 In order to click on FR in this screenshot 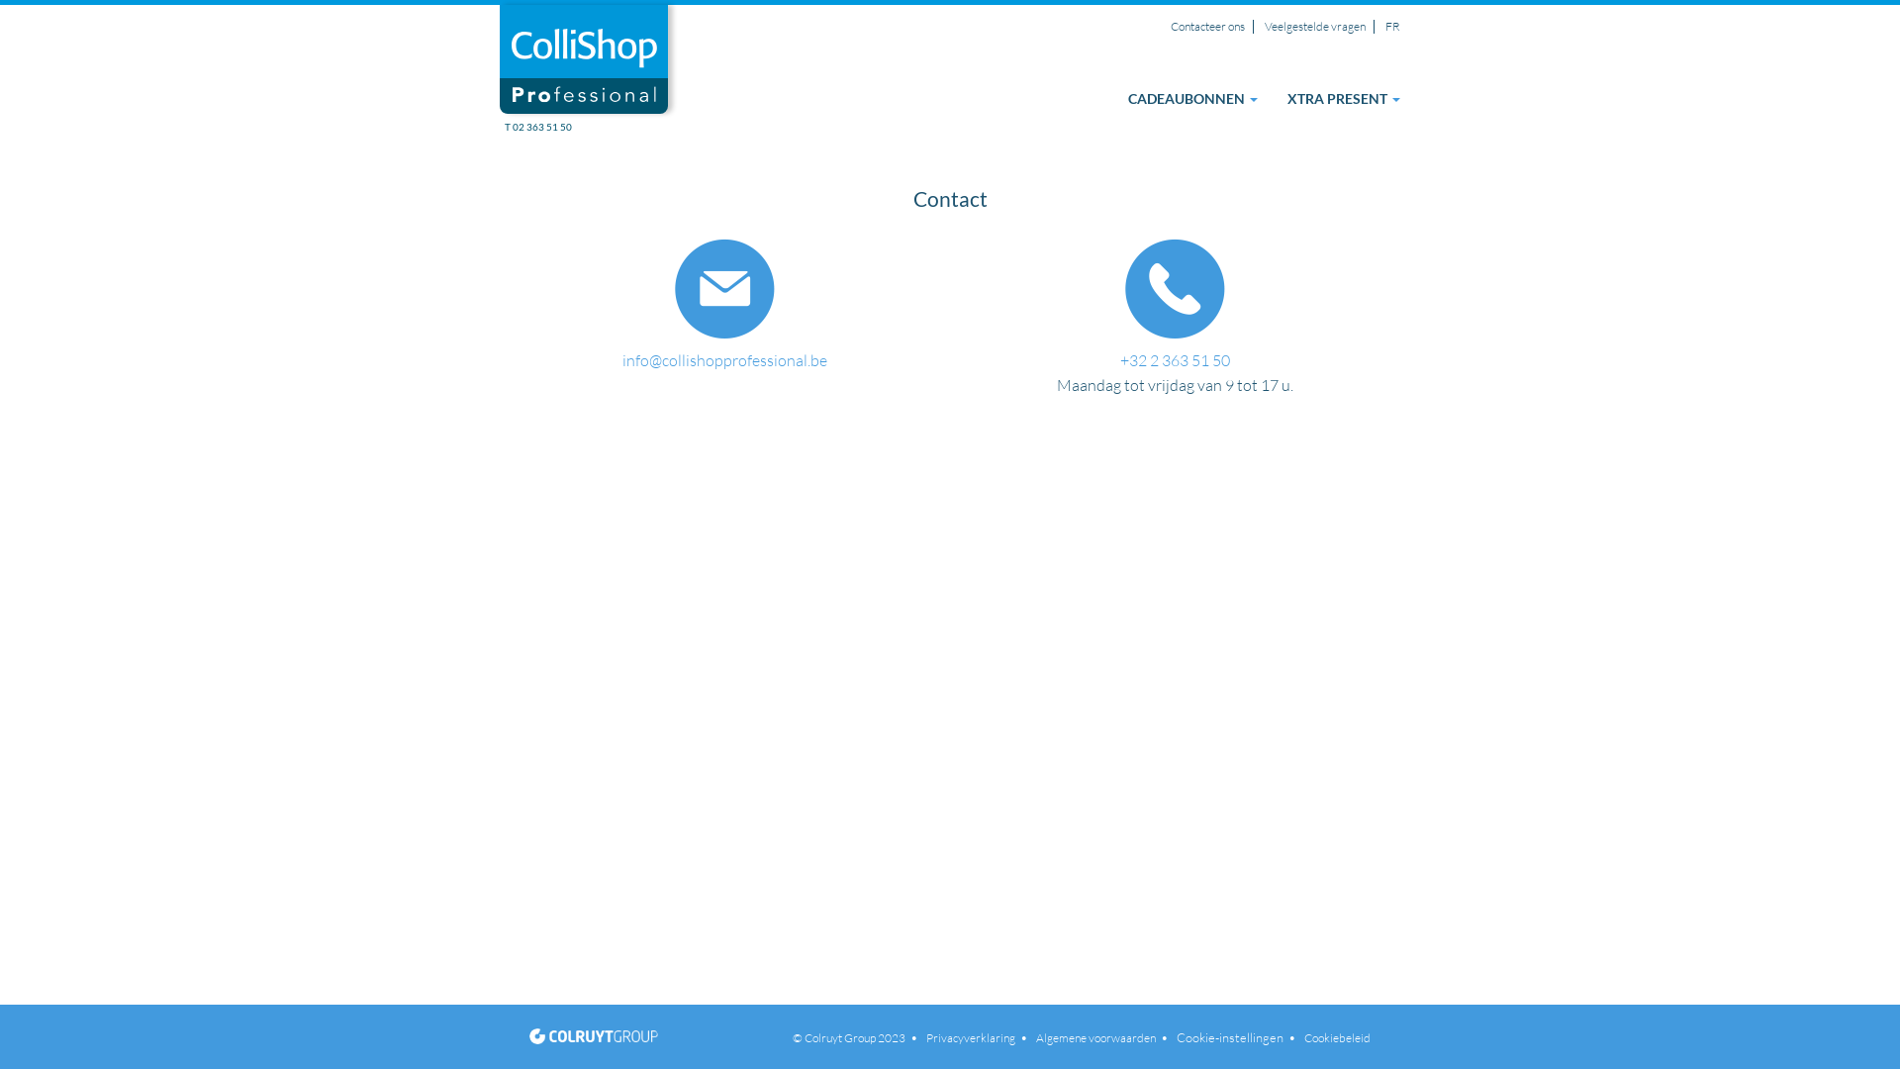, I will do `click(1393, 27)`.